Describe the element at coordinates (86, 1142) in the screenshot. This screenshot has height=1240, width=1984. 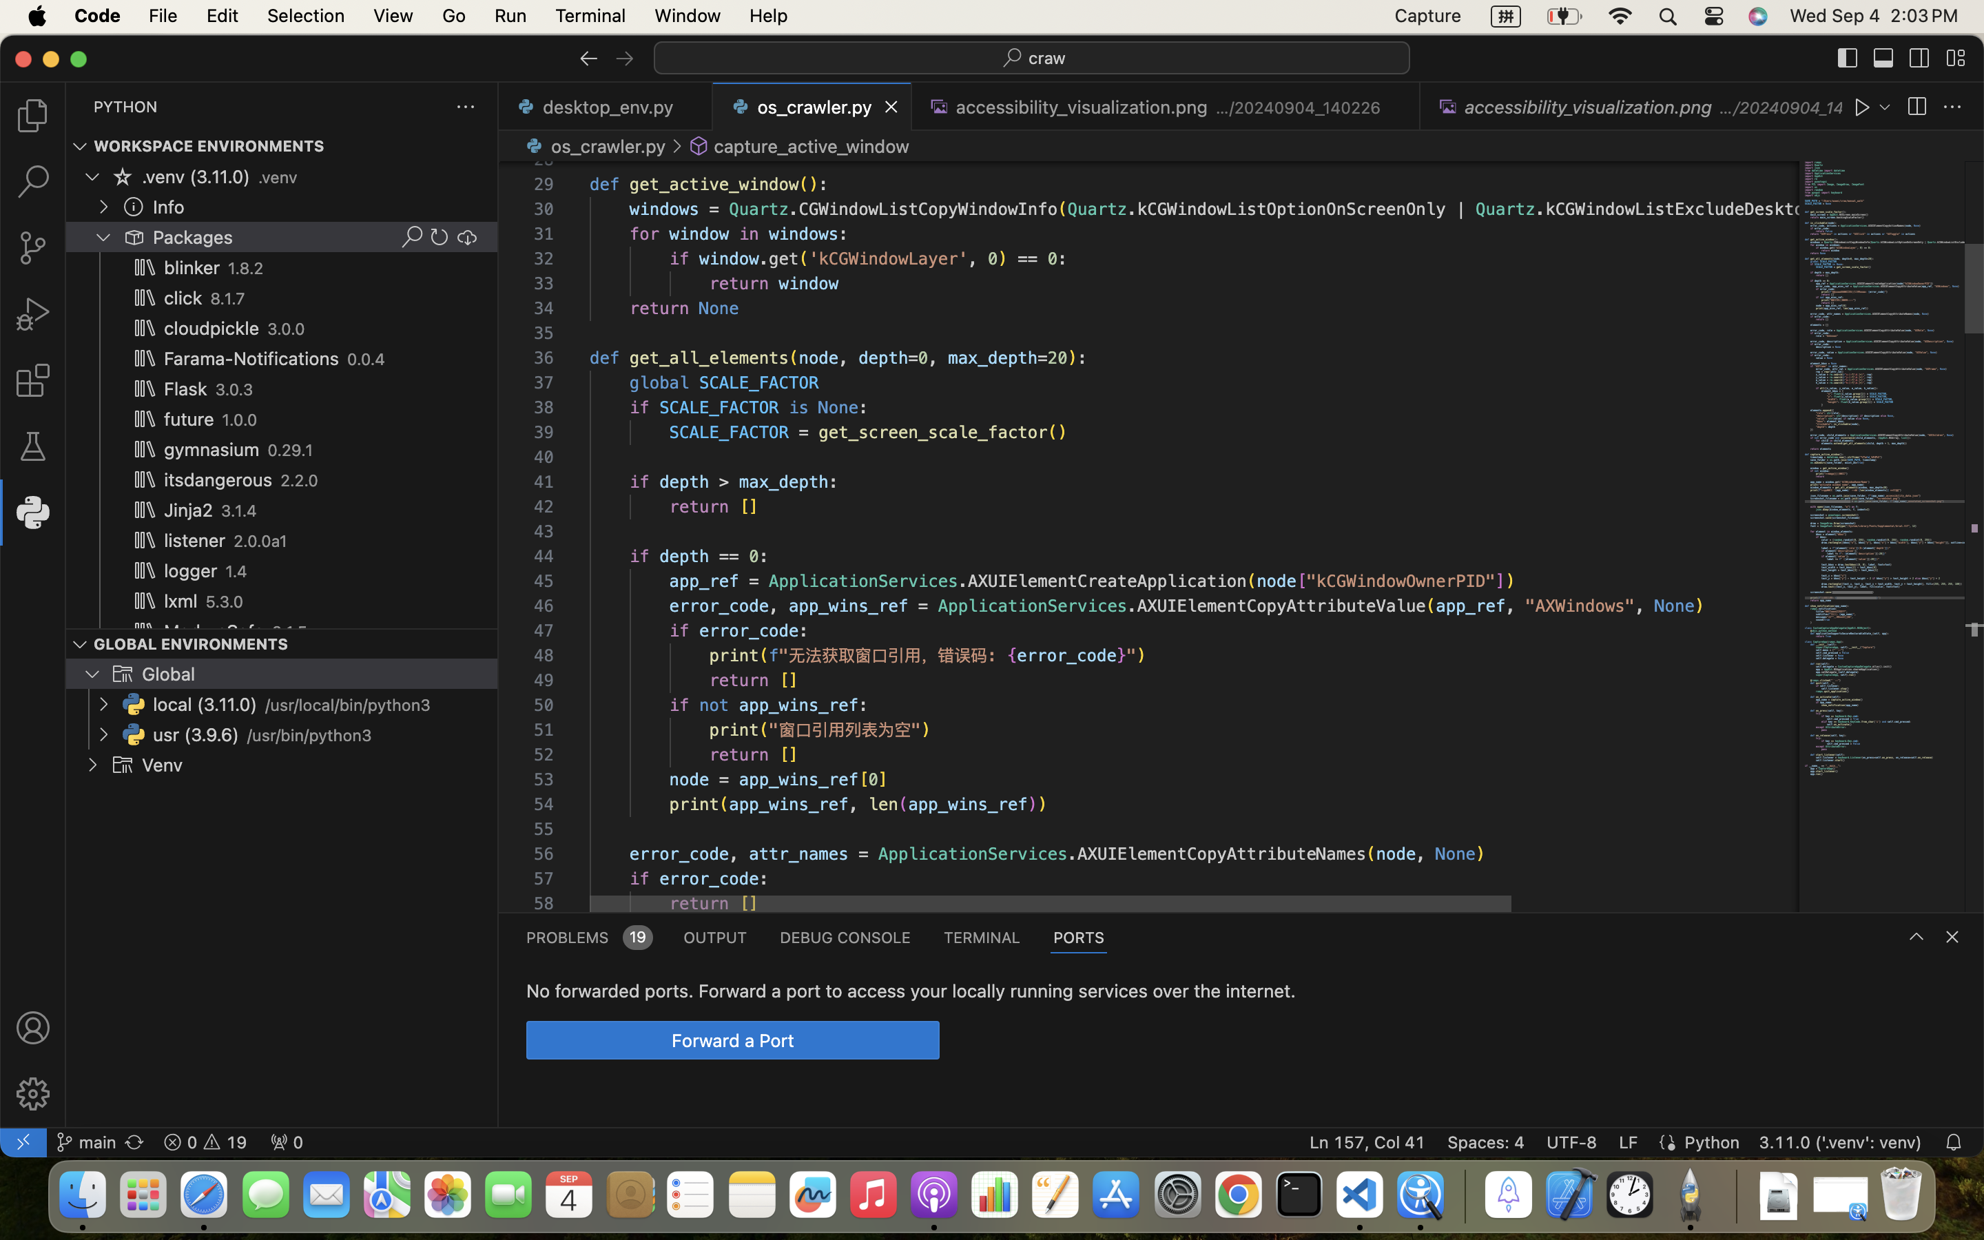
I see `main ` at that location.